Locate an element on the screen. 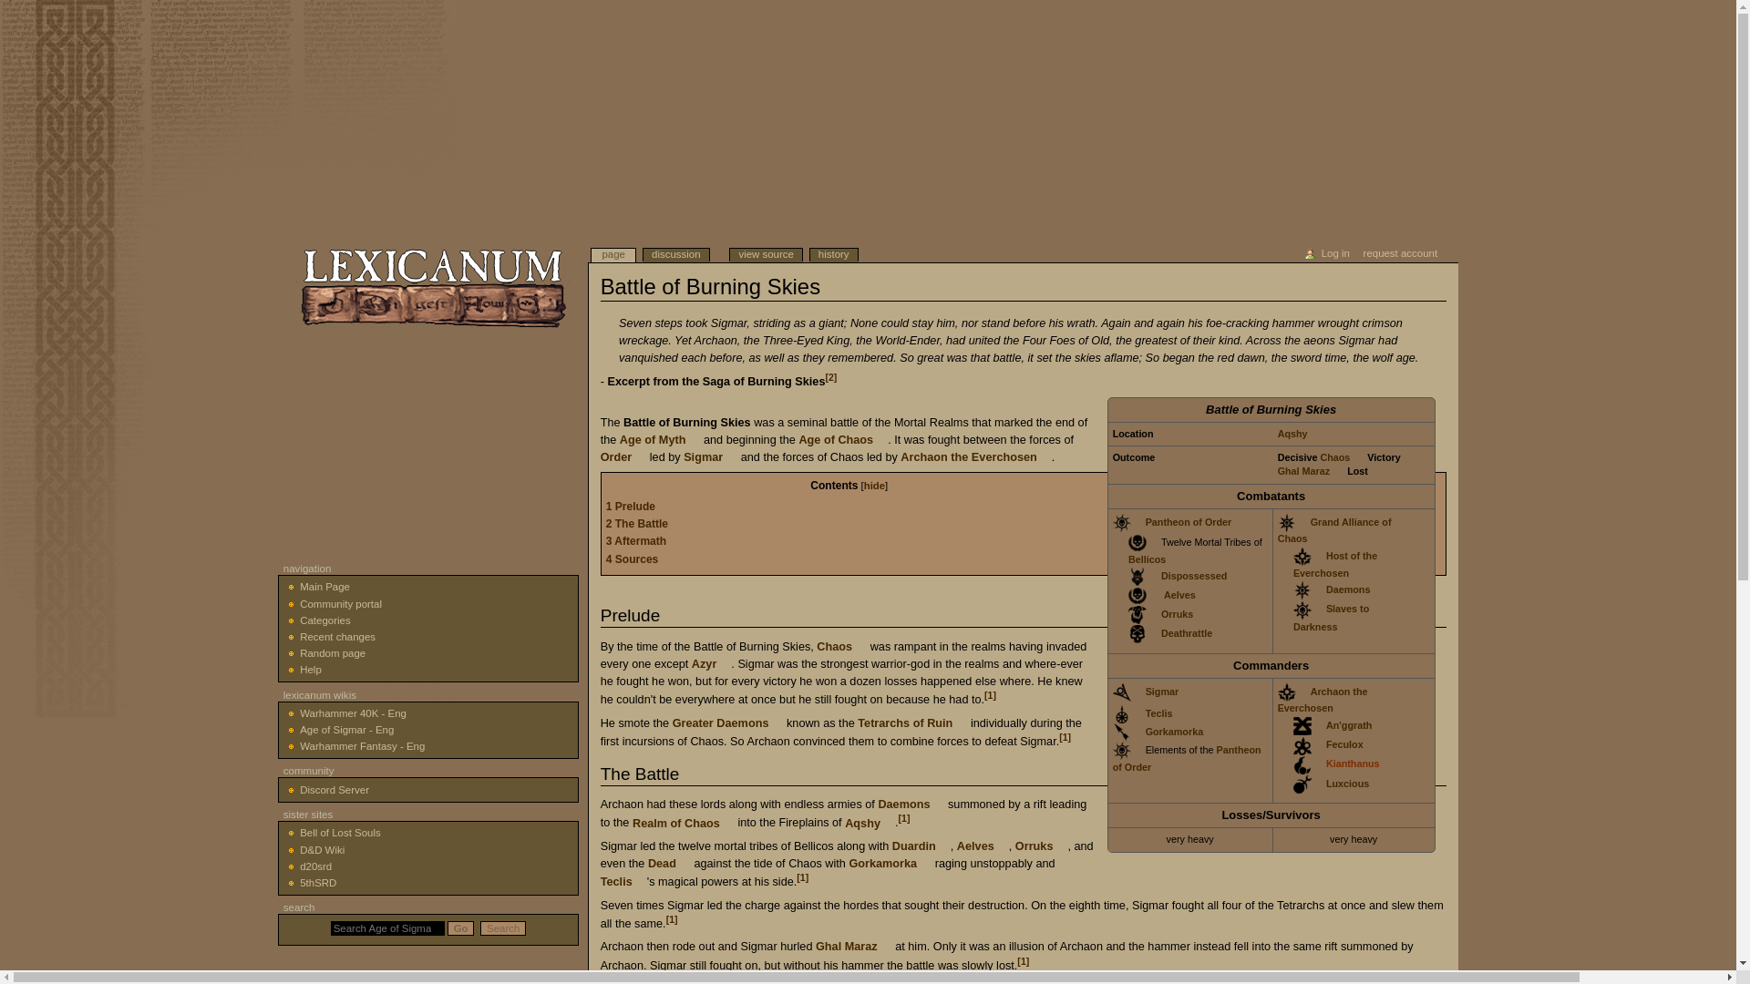 The width and height of the screenshot is (1750, 984). Go is located at coordinates (461, 928).